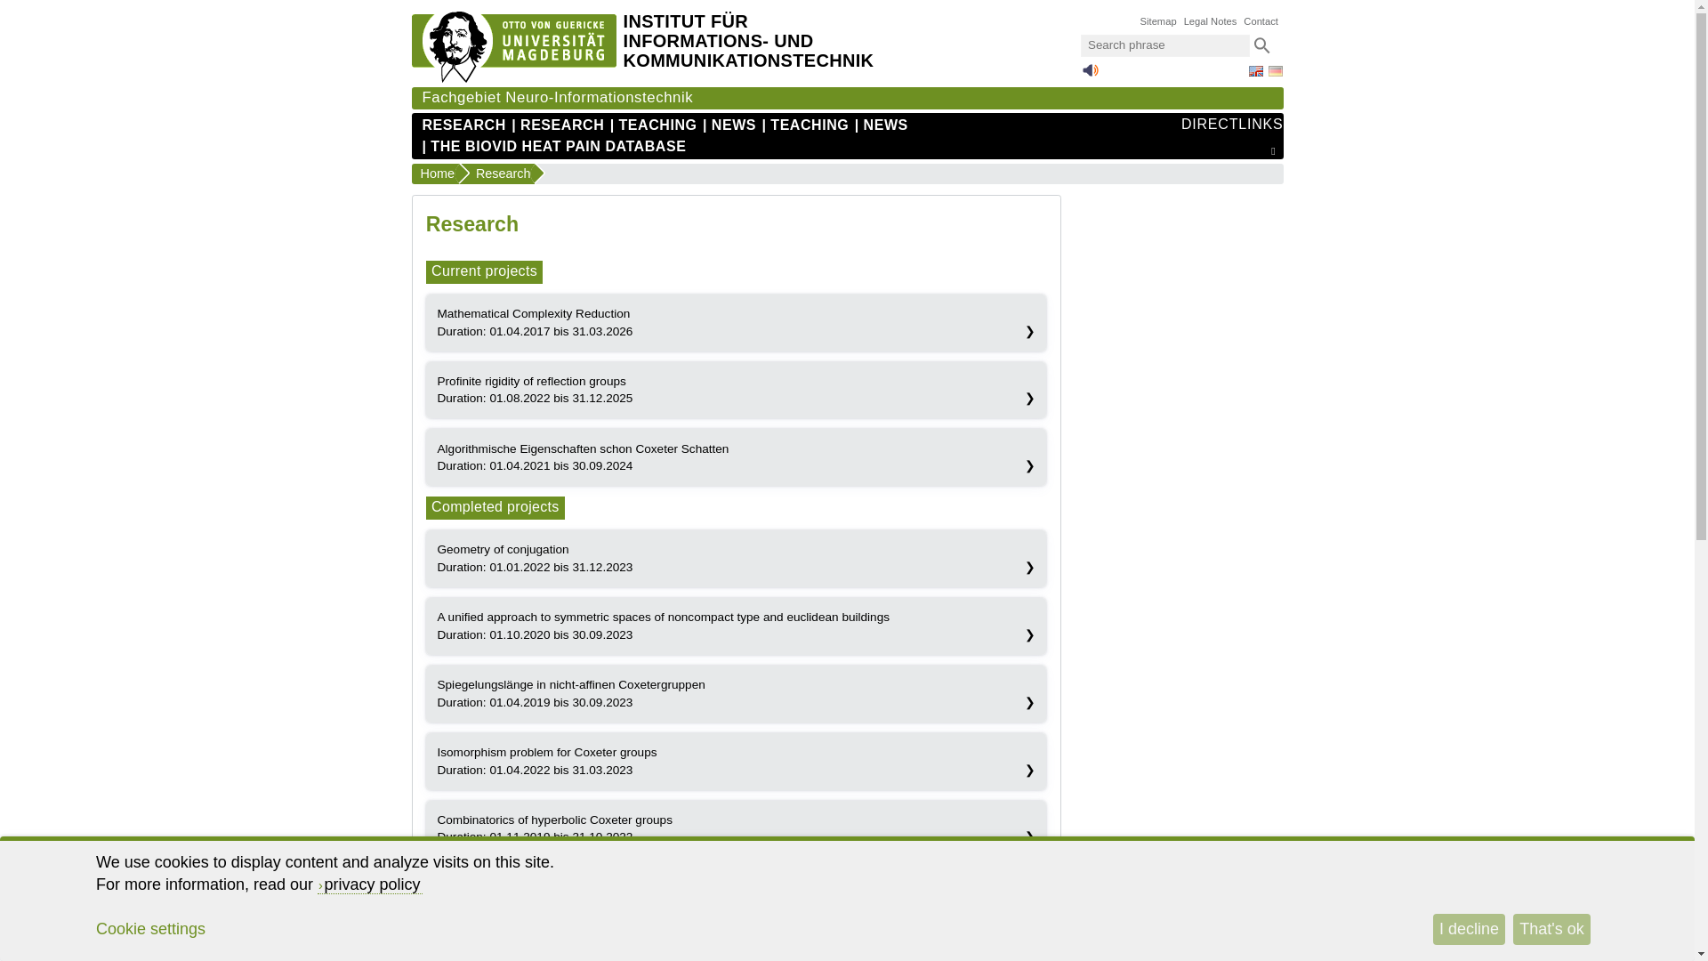 This screenshot has height=961, width=1708. Describe the element at coordinates (497, 173) in the screenshot. I see `Research` at that location.